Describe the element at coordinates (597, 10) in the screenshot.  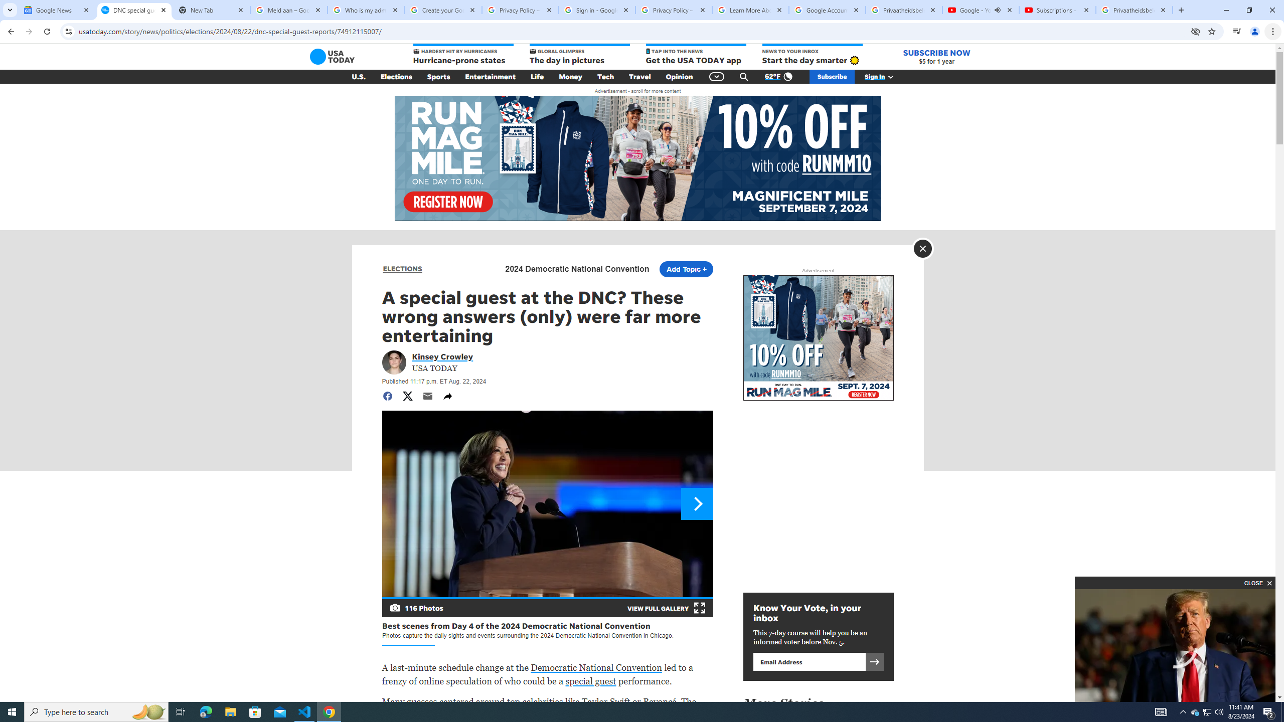
I see `Sign in - Google Accounts` at that location.